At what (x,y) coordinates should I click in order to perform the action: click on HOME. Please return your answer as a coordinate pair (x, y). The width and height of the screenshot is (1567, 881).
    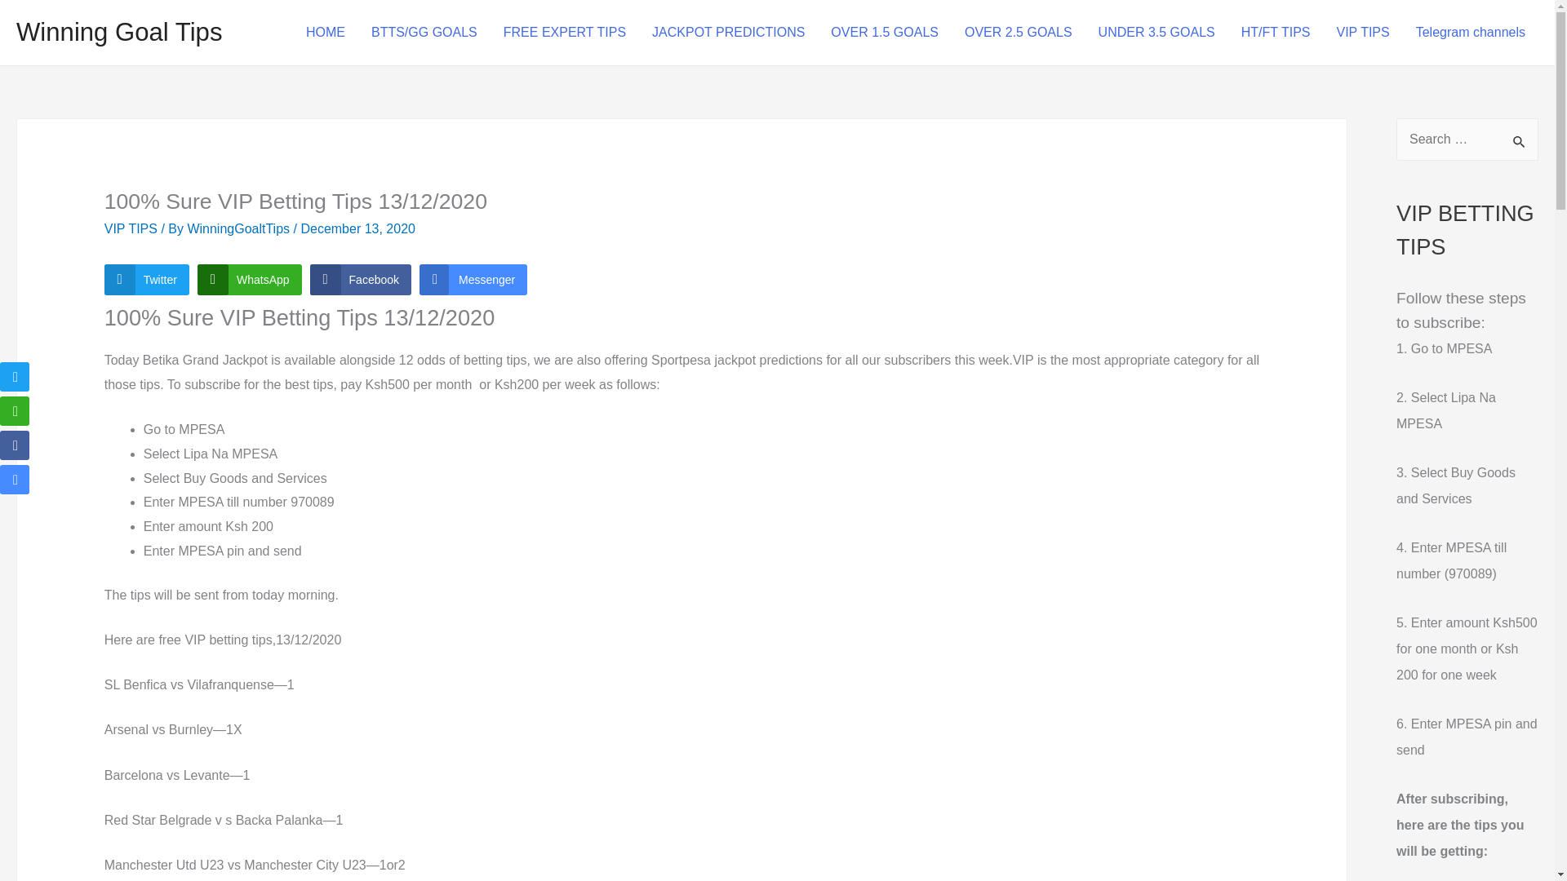
    Looking at the image, I should click on (326, 33).